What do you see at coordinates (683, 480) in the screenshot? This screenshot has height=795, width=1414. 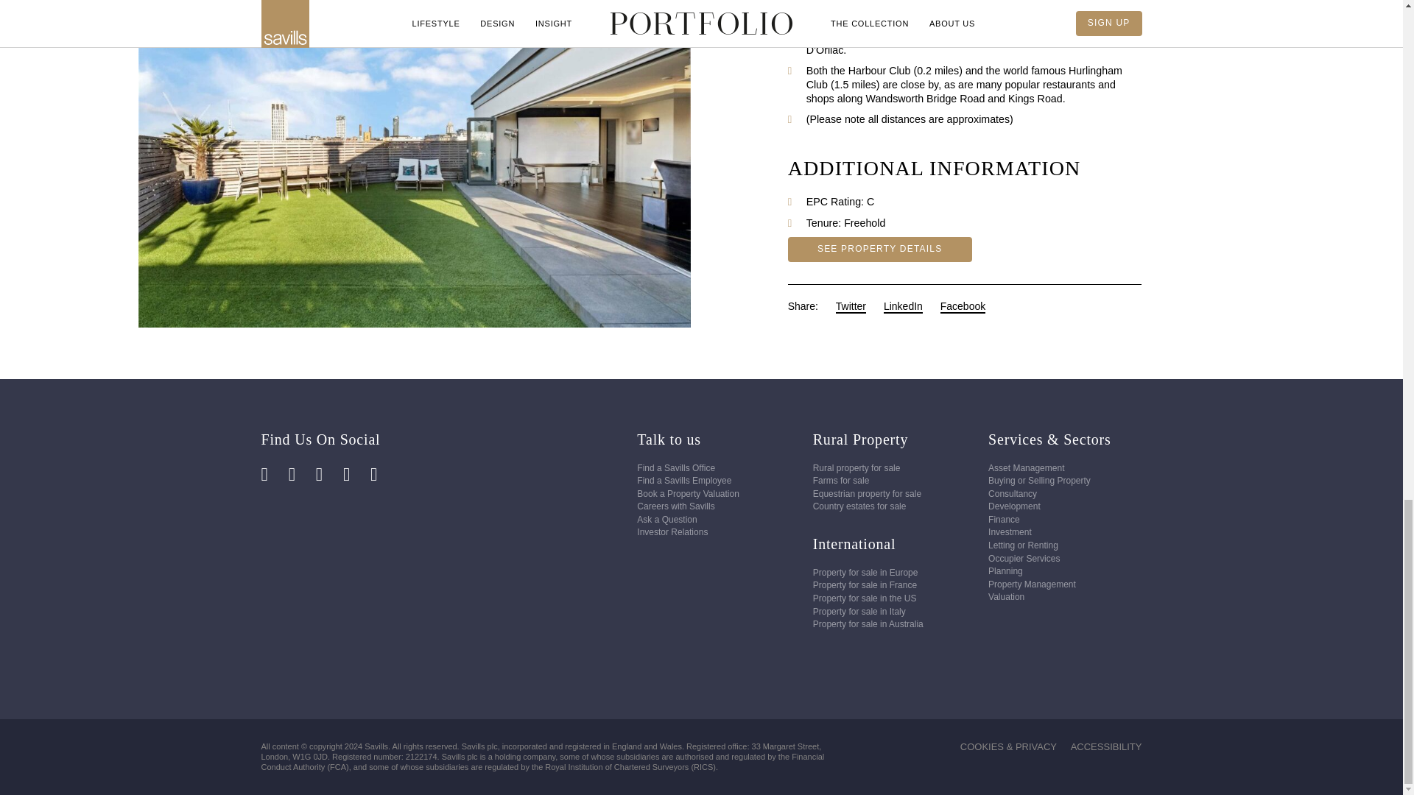 I see `Find a Savills Employee` at bounding box center [683, 480].